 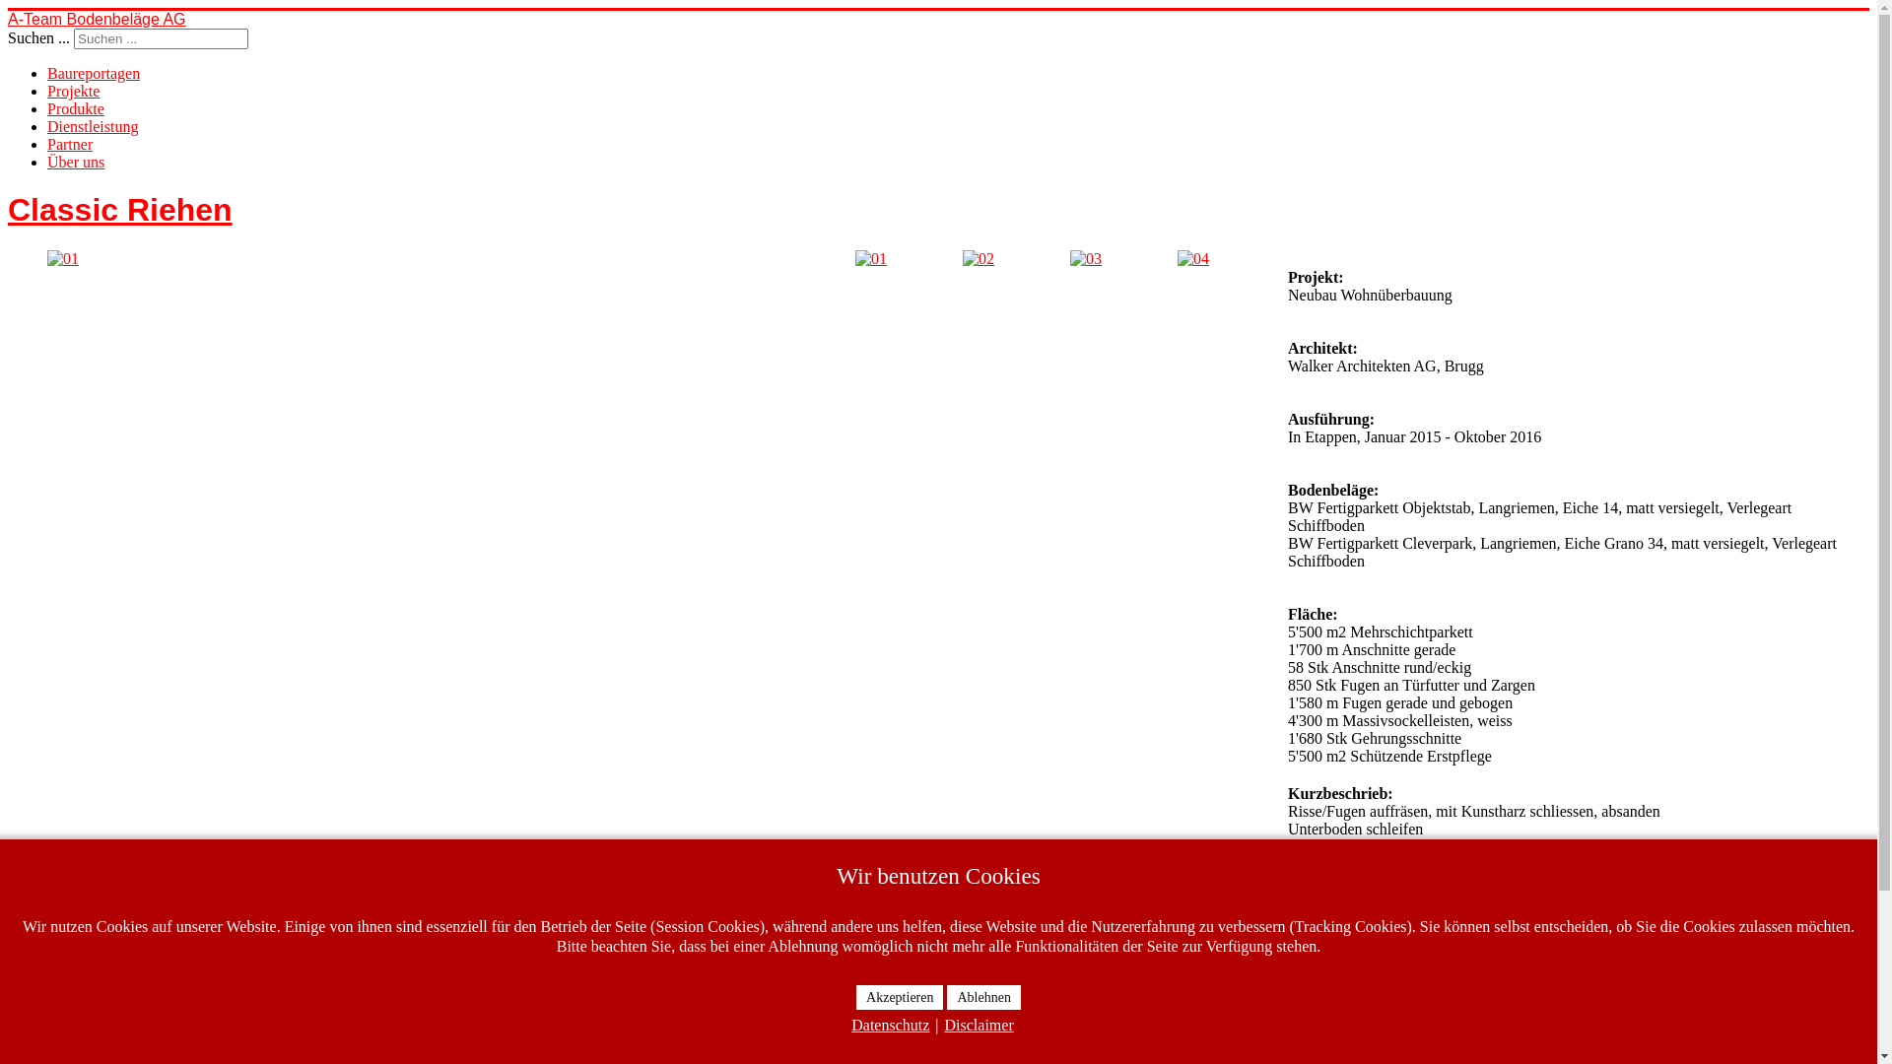 What do you see at coordinates (94, 73) in the screenshot?
I see `Baureportagen` at bounding box center [94, 73].